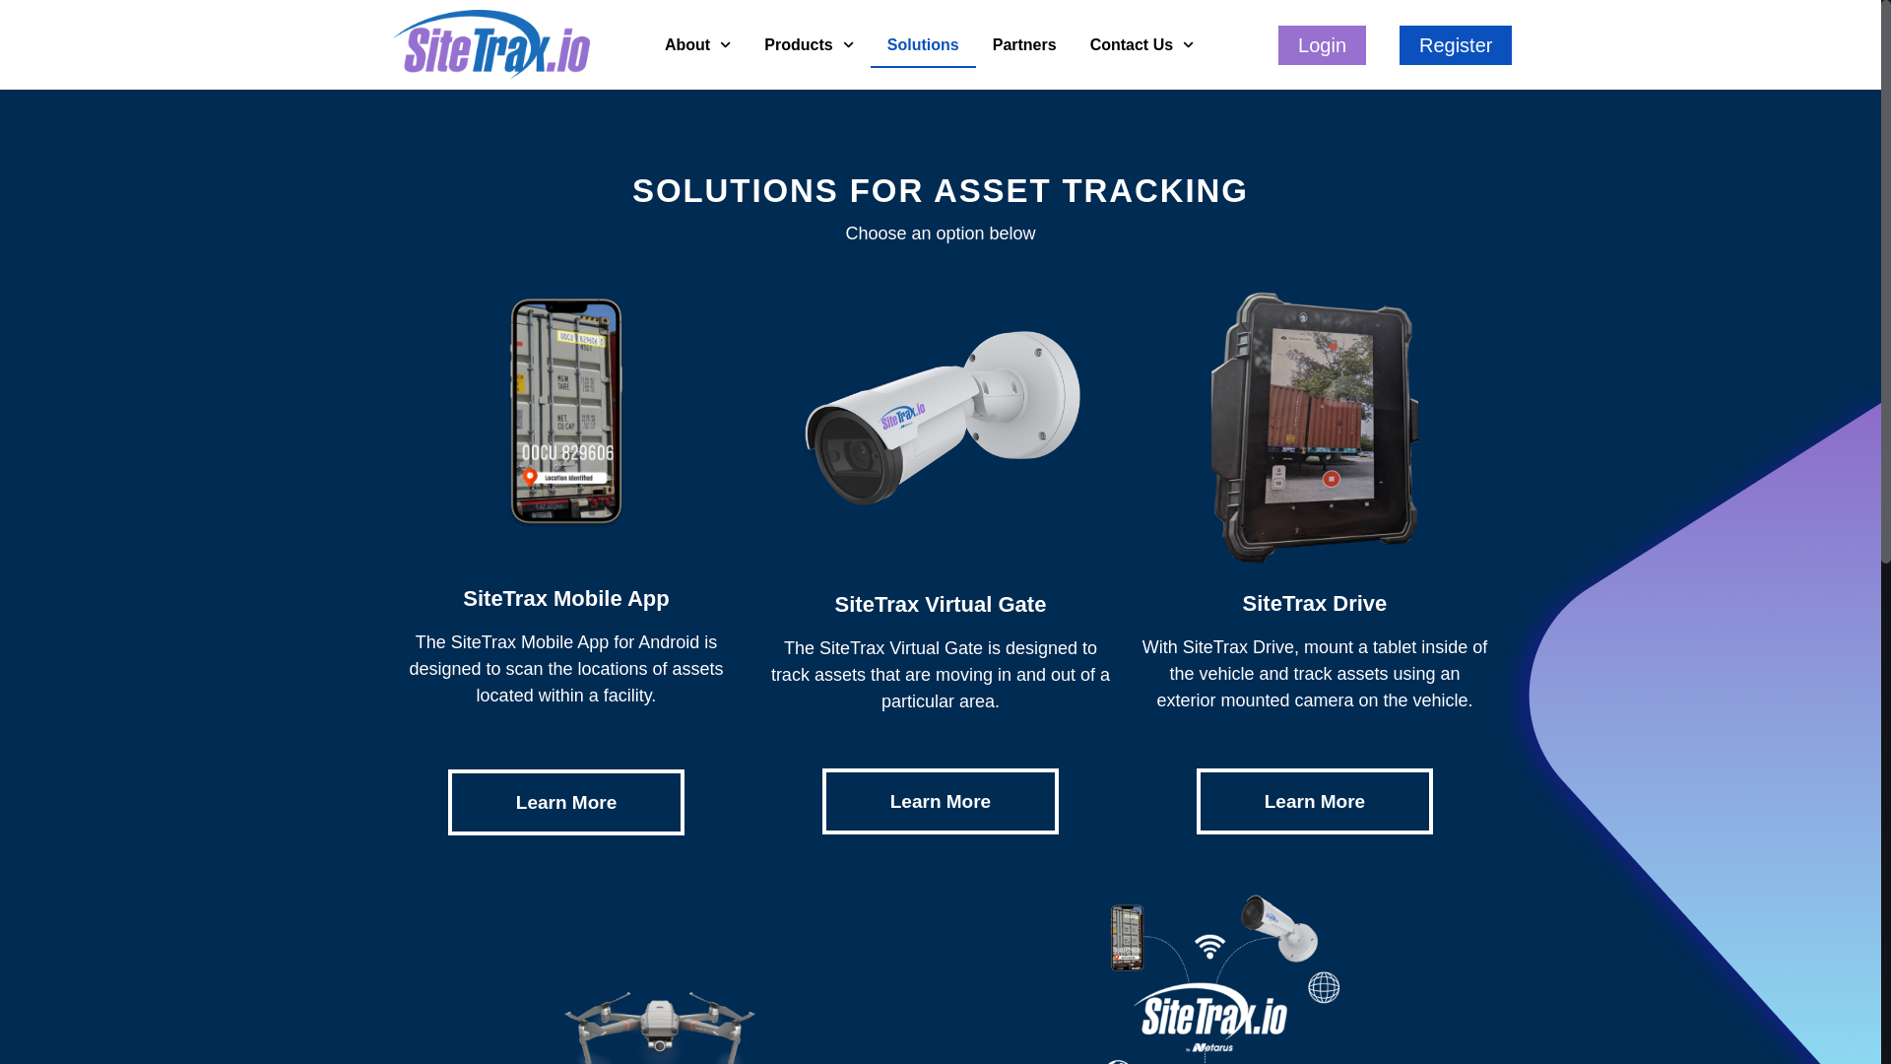 The image size is (1891, 1064). Describe the element at coordinates (1142, 45) in the screenshot. I see `Contact Us` at that location.